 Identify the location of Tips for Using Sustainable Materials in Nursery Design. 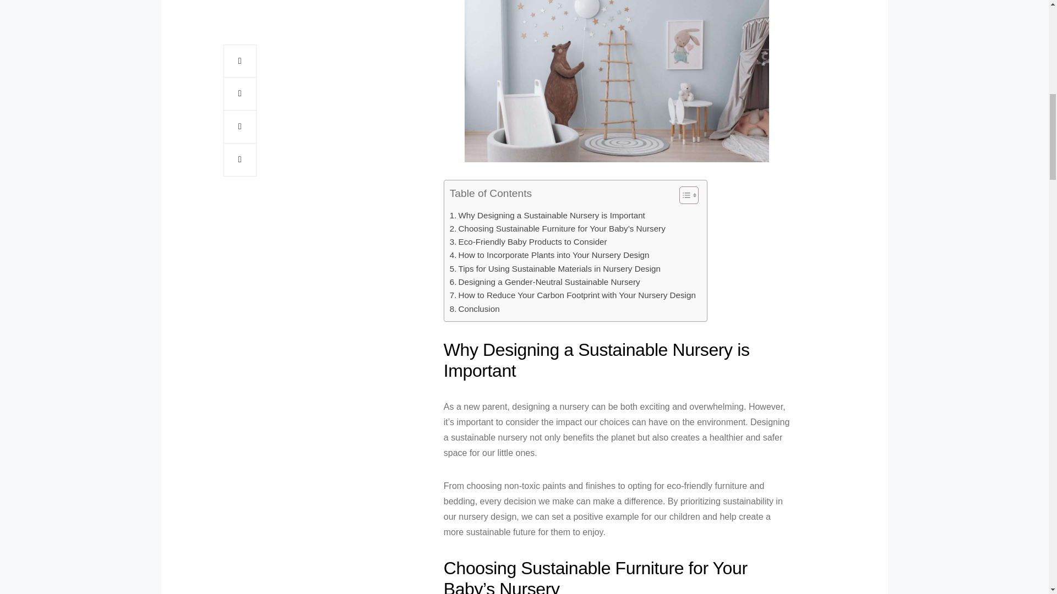
(555, 269).